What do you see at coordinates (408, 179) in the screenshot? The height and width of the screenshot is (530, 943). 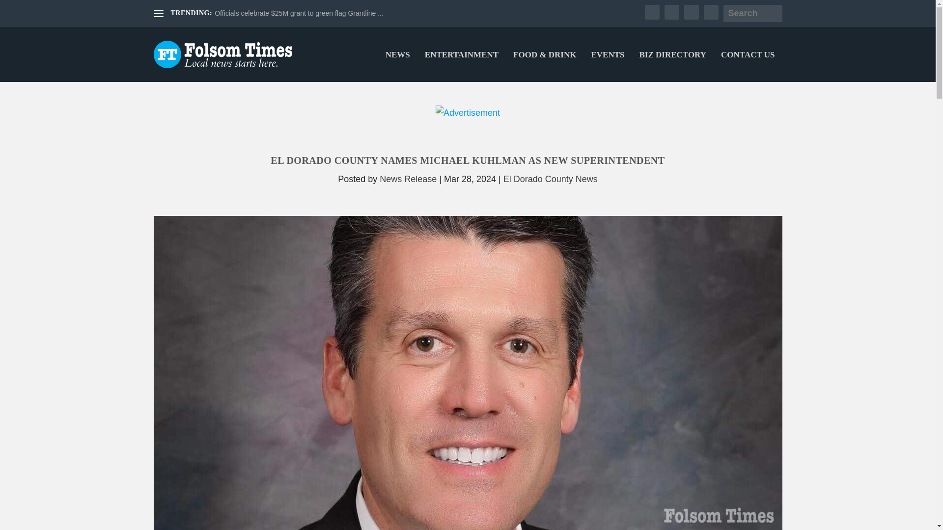 I see `News Release` at bounding box center [408, 179].